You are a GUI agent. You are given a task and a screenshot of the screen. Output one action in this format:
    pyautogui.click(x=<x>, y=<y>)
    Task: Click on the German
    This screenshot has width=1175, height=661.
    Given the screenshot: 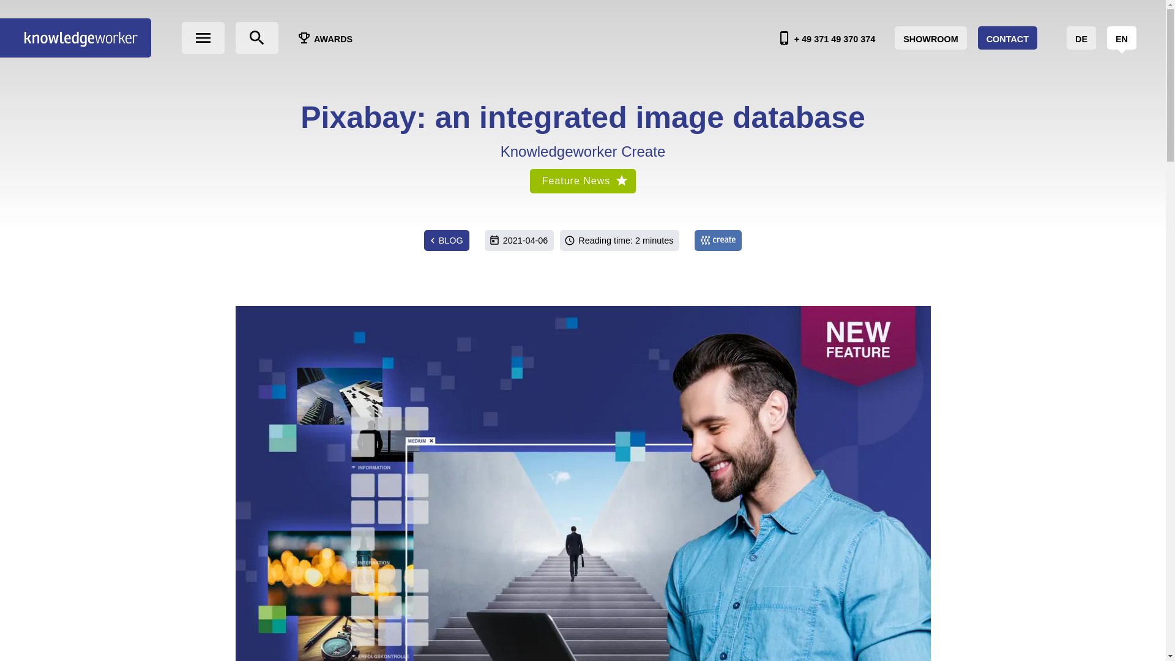 What is the action you would take?
    pyautogui.click(x=1081, y=38)
    